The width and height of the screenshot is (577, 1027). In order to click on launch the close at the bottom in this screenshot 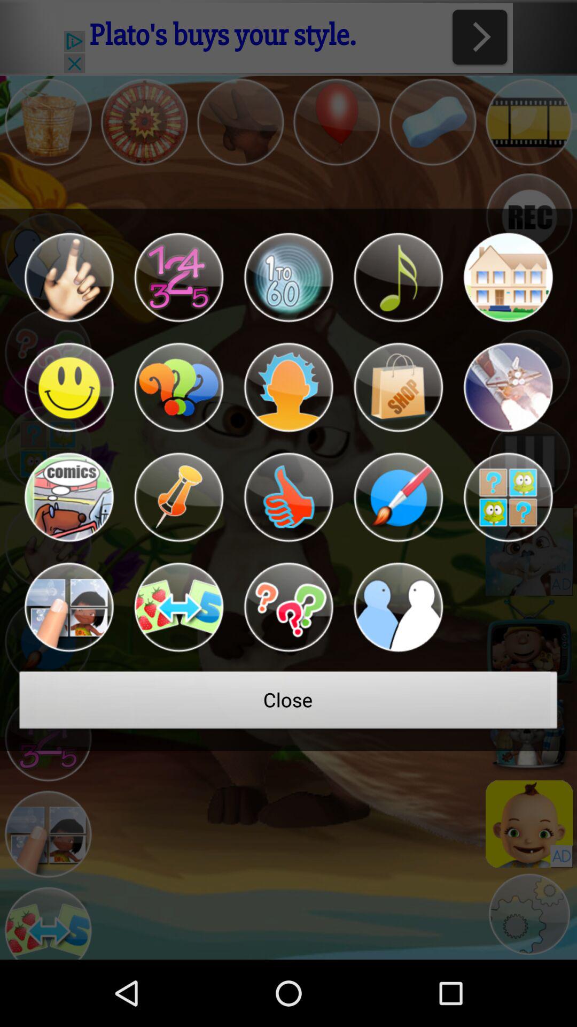, I will do `click(288, 703)`.